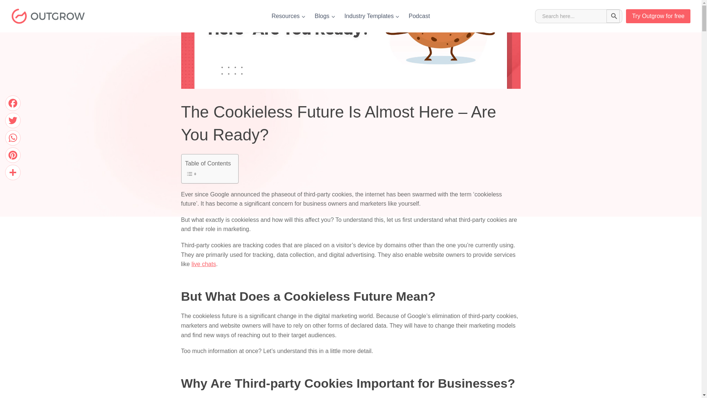 This screenshot has width=707, height=398. What do you see at coordinates (13, 120) in the screenshot?
I see `Twitter` at bounding box center [13, 120].